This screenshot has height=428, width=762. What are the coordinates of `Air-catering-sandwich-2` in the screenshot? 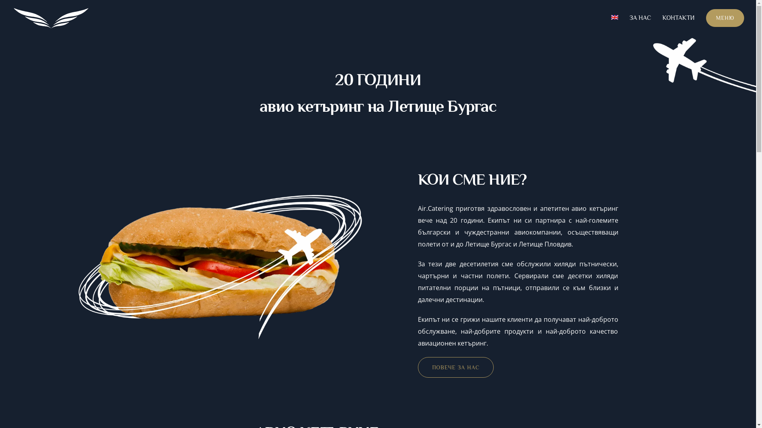 It's located at (218, 262).